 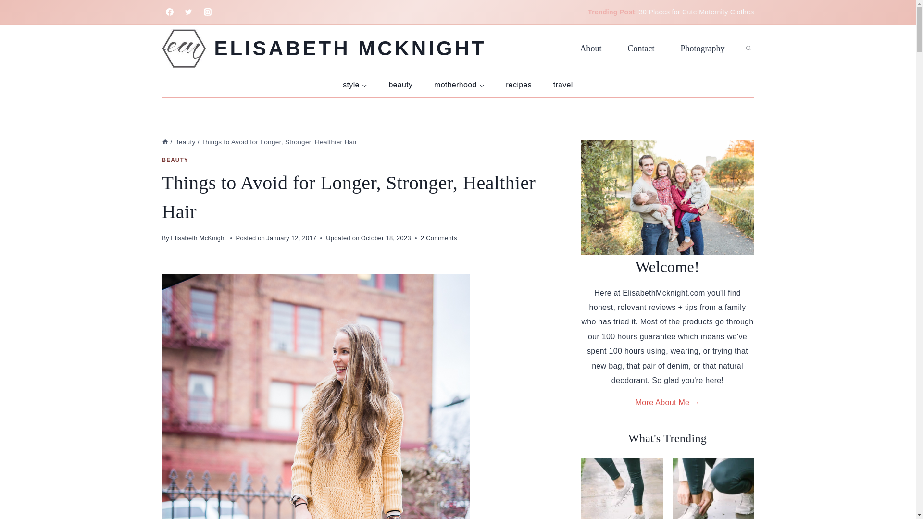 What do you see at coordinates (175, 160) in the screenshot?
I see `BEAUTY` at bounding box center [175, 160].